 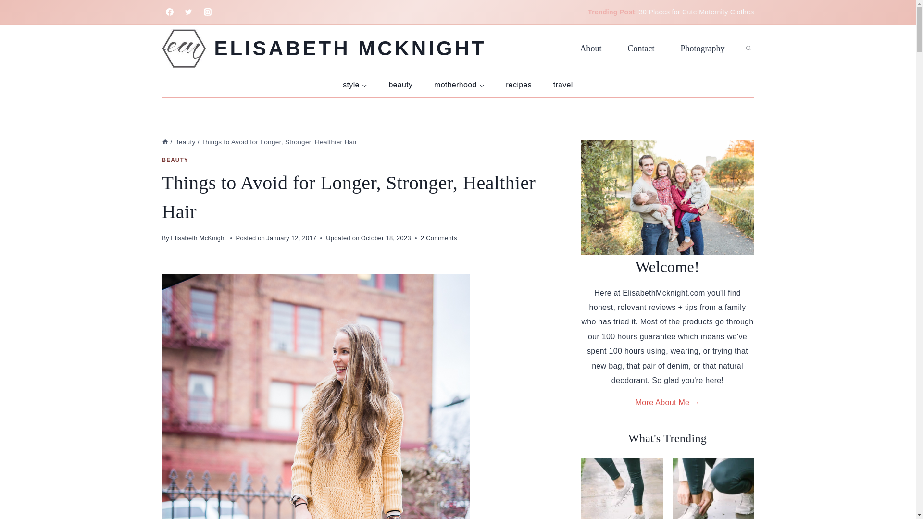 What do you see at coordinates (175, 160) in the screenshot?
I see `BEAUTY` at bounding box center [175, 160].